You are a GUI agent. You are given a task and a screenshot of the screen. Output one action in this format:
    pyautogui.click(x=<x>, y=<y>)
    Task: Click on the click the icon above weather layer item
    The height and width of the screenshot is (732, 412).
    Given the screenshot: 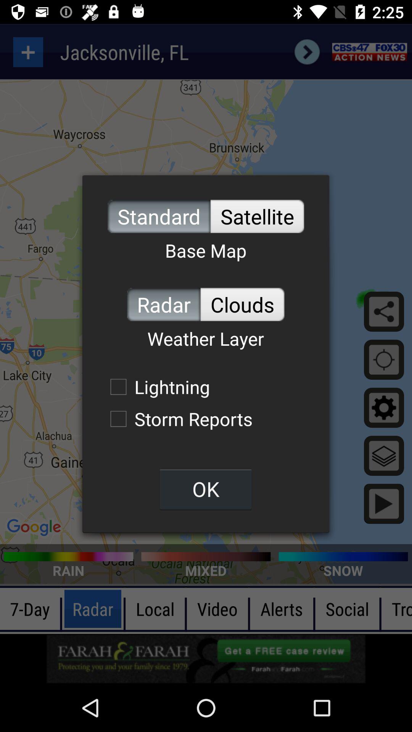 What is the action you would take?
    pyautogui.click(x=164, y=304)
    